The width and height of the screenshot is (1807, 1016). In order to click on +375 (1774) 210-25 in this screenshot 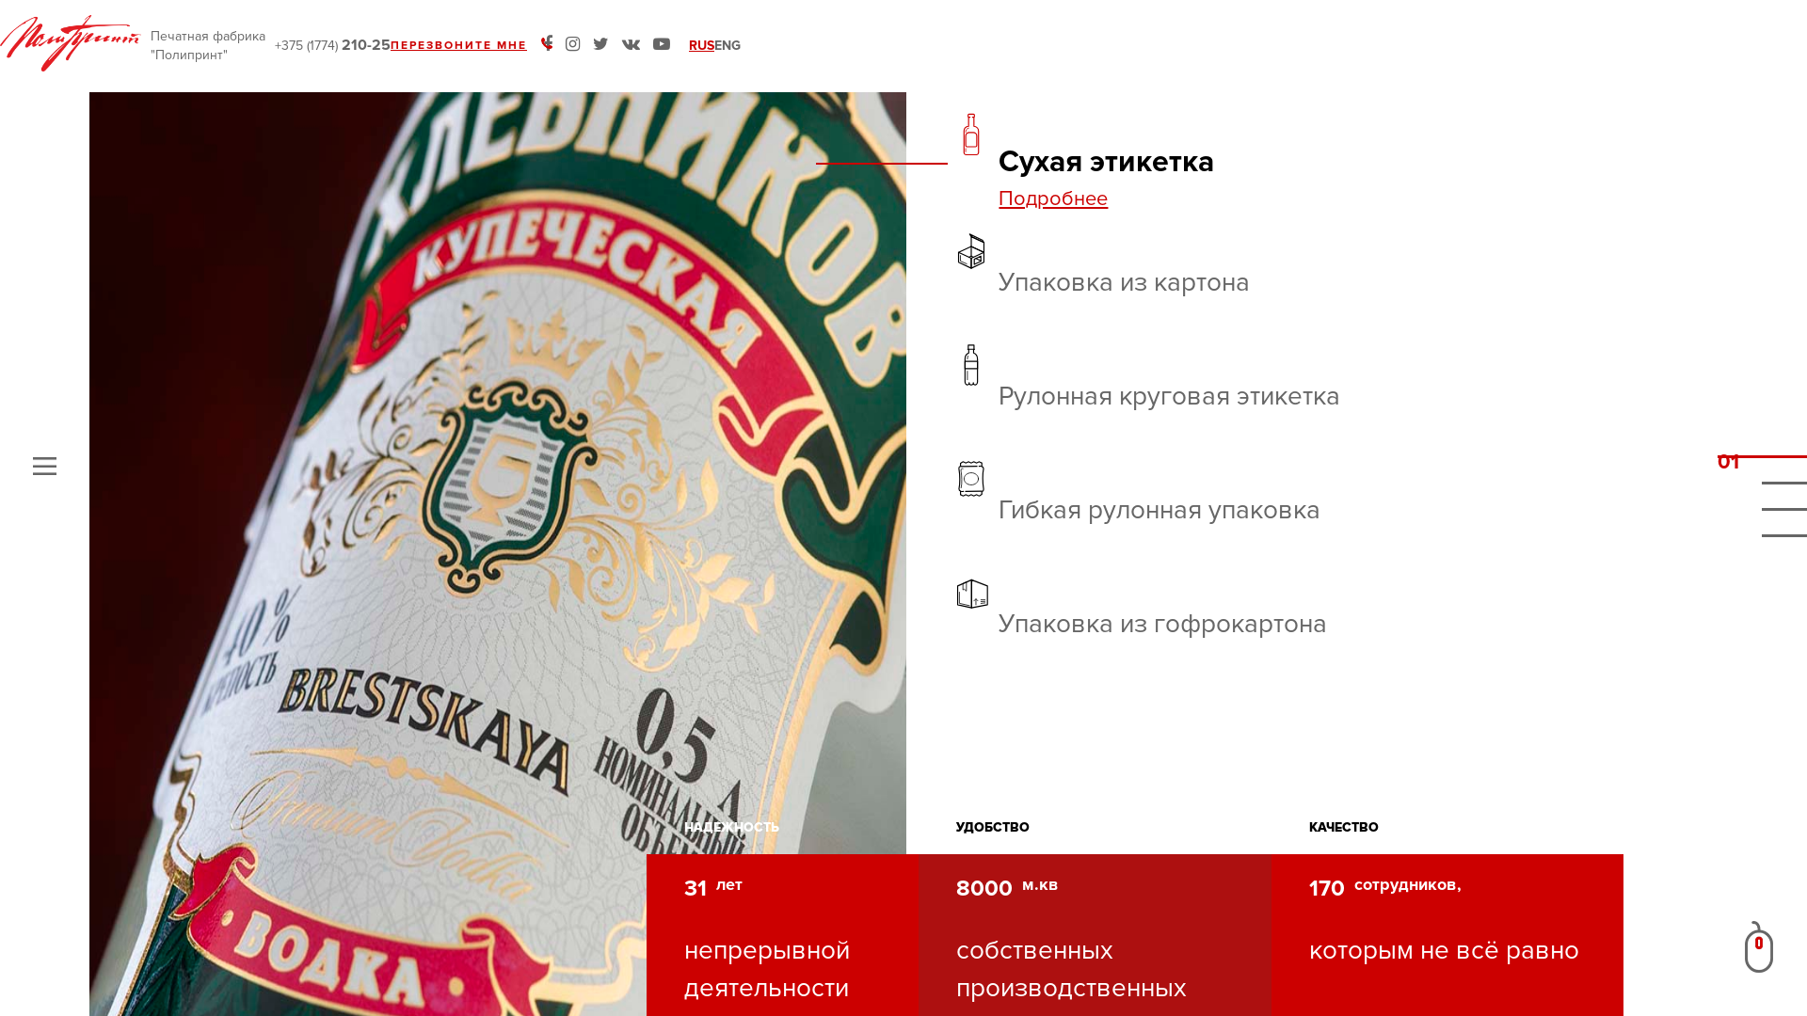, I will do `click(333, 47)`.